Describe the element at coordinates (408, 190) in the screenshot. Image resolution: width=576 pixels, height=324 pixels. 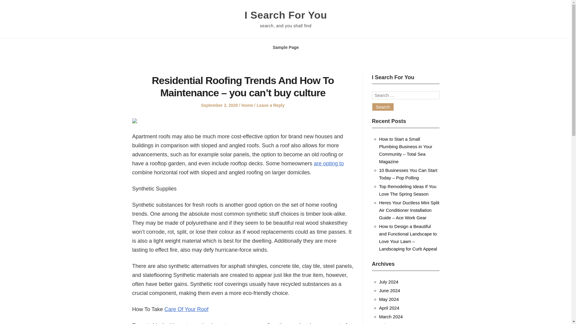
I see `Top Remodeling Ideas If You Love The Spring Season` at that location.